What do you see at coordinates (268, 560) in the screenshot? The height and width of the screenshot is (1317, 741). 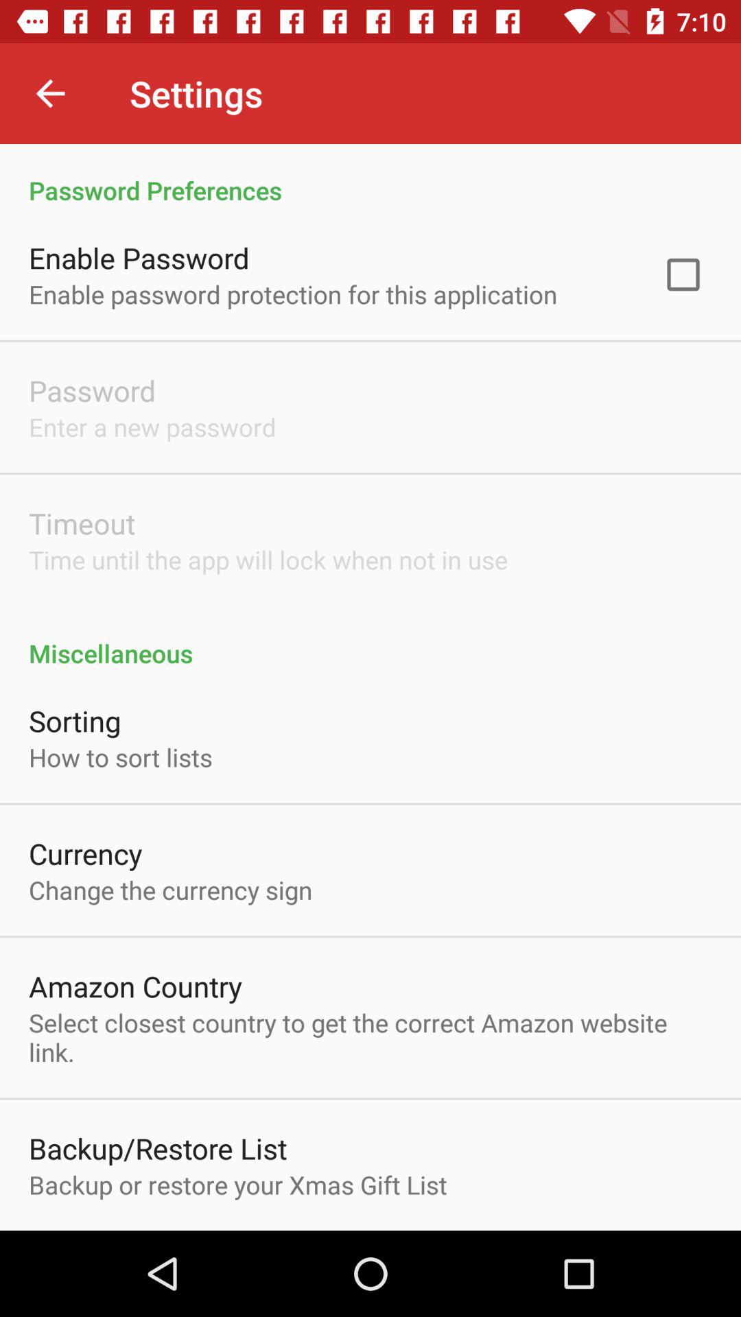 I see `launch time until the icon` at bounding box center [268, 560].